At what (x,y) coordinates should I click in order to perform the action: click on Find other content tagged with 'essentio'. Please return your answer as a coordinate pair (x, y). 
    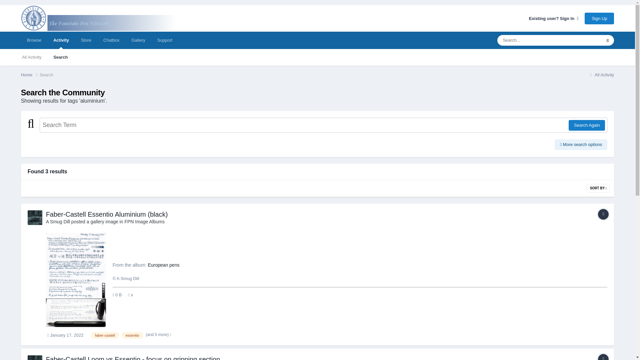
    Looking at the image, I should click on (132, 335).